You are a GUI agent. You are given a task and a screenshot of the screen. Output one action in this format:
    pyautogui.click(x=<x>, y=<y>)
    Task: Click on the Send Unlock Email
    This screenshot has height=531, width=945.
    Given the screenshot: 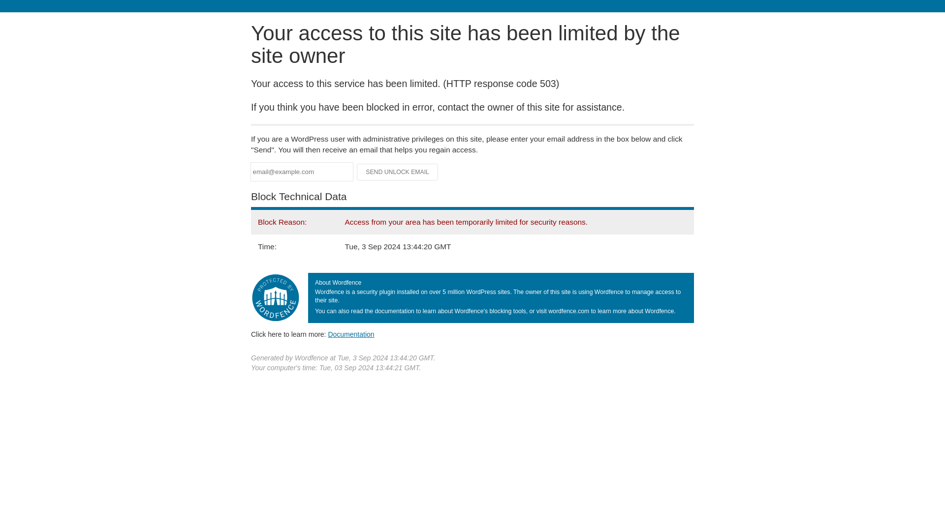 What is the action you would take?
    pyautogui.click(x=398, y=172)
    